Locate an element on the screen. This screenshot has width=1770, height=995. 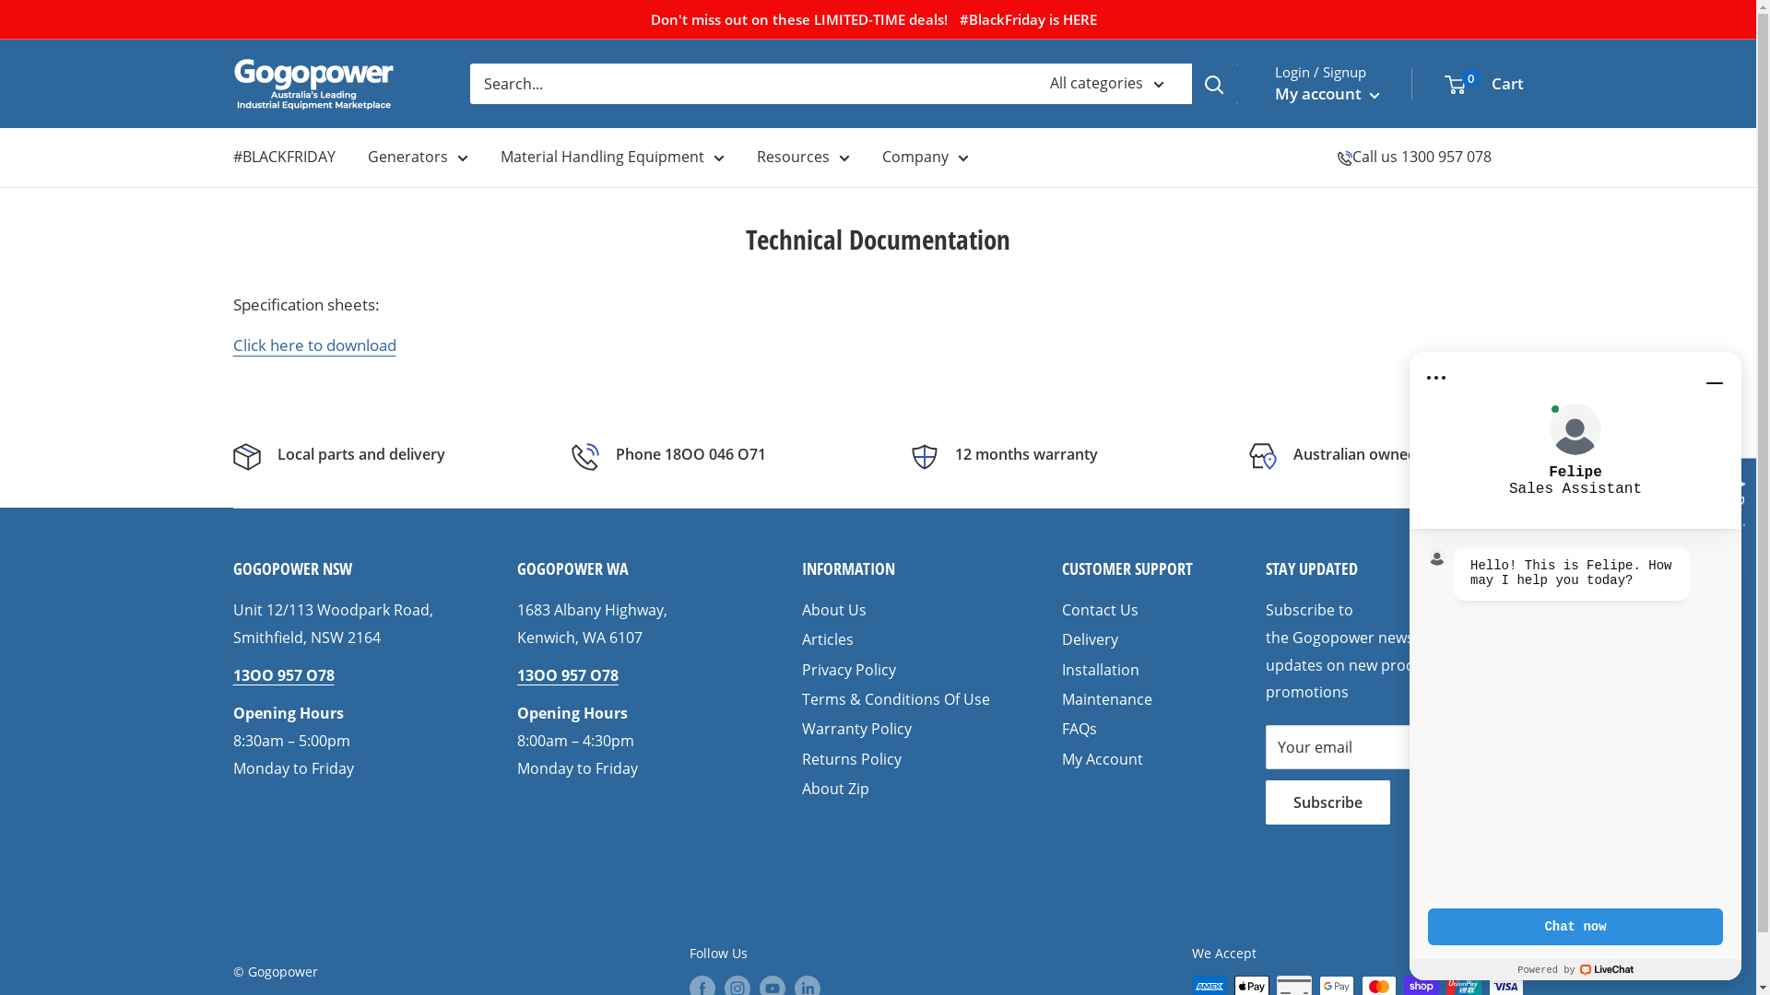
Maintenance is located at coordinates (1132, 699).